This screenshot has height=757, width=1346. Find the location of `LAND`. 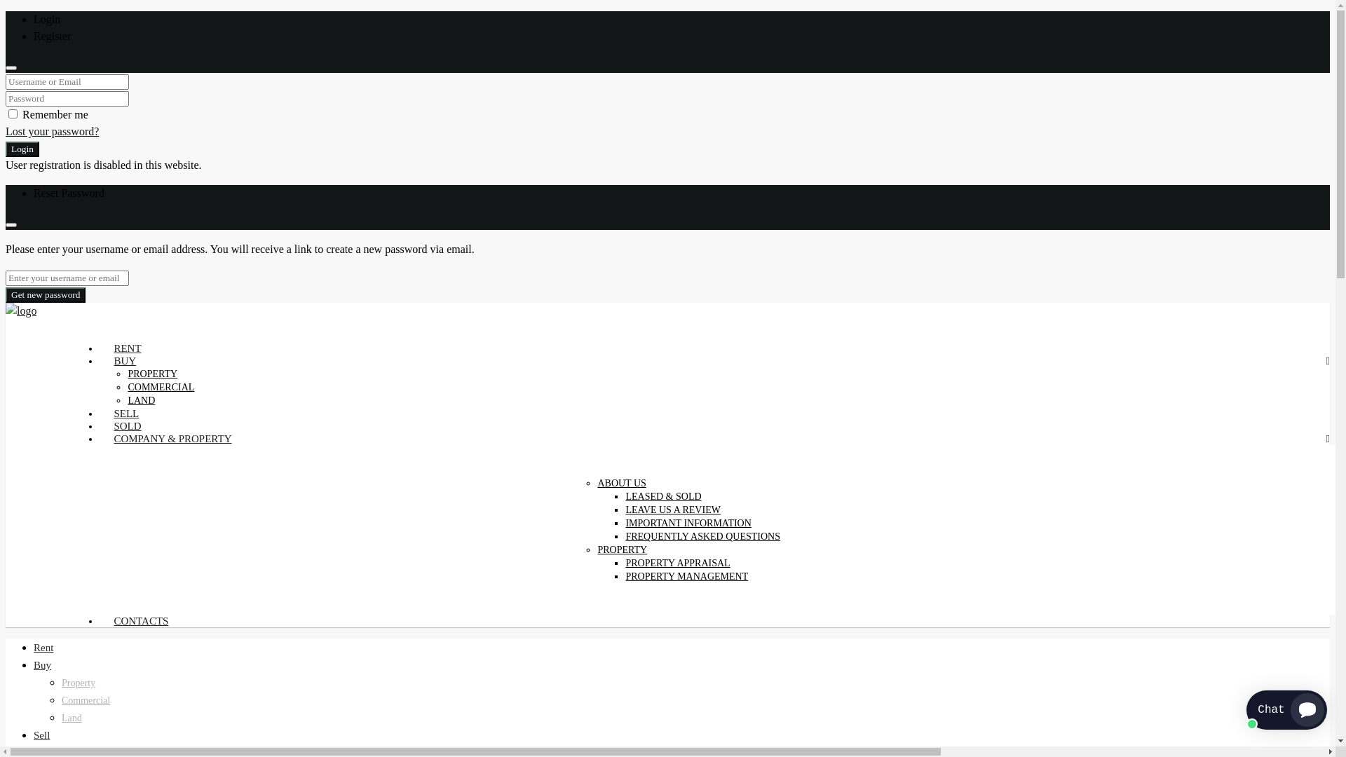

LAND is located at coordinates (142, 401).